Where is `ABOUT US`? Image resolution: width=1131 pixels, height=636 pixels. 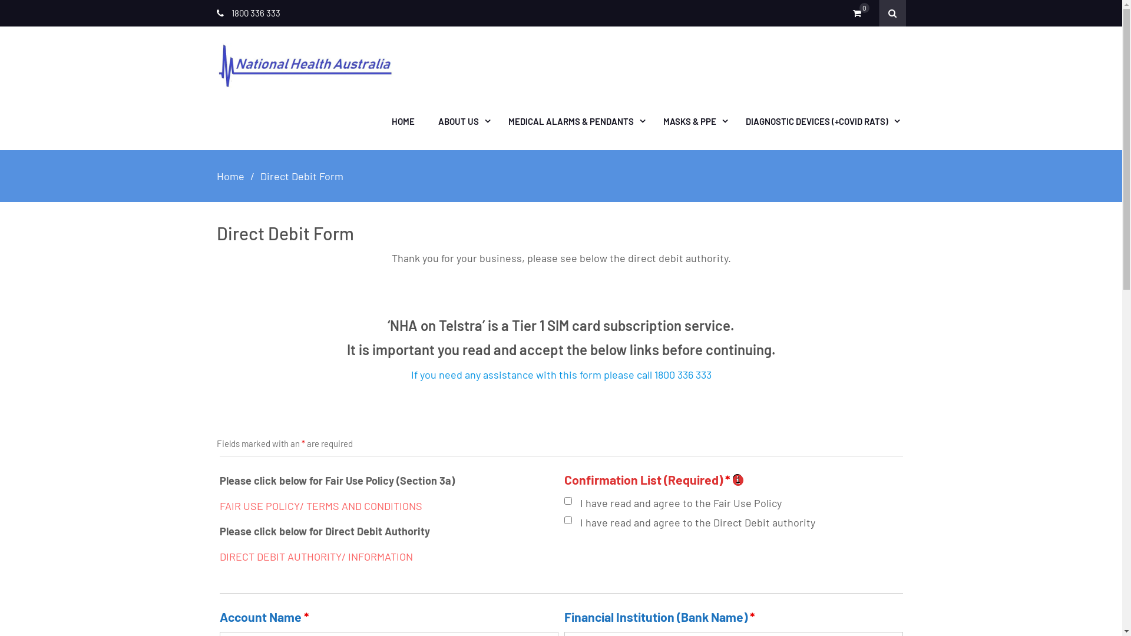
ABOUT US is located at coordinates (462, 121).